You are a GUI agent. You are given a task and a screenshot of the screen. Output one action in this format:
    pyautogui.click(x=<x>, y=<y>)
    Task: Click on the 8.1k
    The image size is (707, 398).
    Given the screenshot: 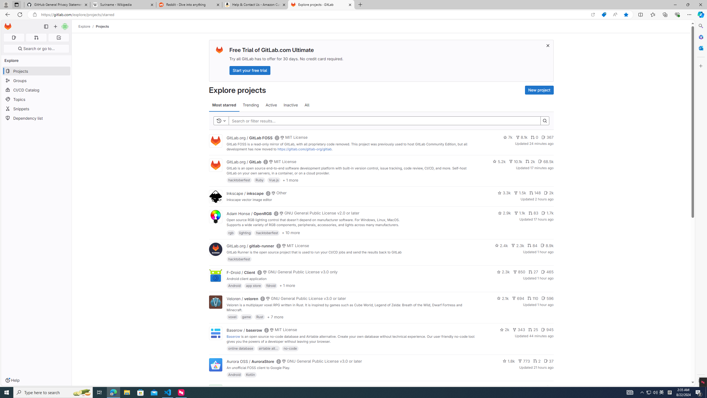 What is the action you would take?
    pyautogui.click(x=521, y=137)
    